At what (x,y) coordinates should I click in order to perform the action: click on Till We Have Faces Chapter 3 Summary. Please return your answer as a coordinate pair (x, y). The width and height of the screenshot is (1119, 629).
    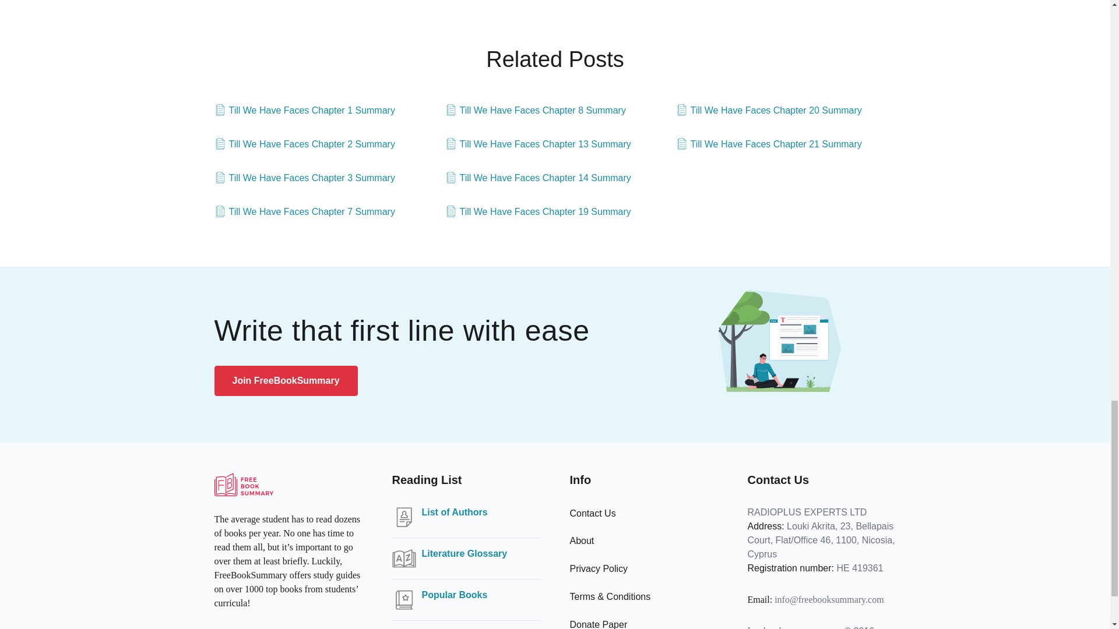
    Looking at the image, I should click on (304, 178).